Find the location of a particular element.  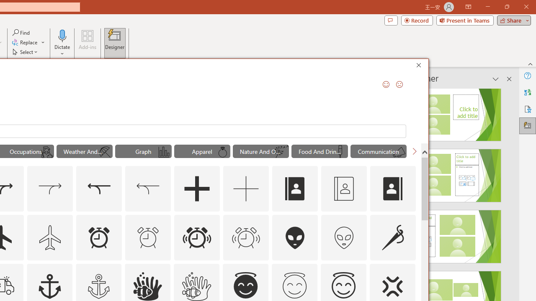

AutomationID: Icons_AddressBook_LTR_M is located at coordinates (344, 189).